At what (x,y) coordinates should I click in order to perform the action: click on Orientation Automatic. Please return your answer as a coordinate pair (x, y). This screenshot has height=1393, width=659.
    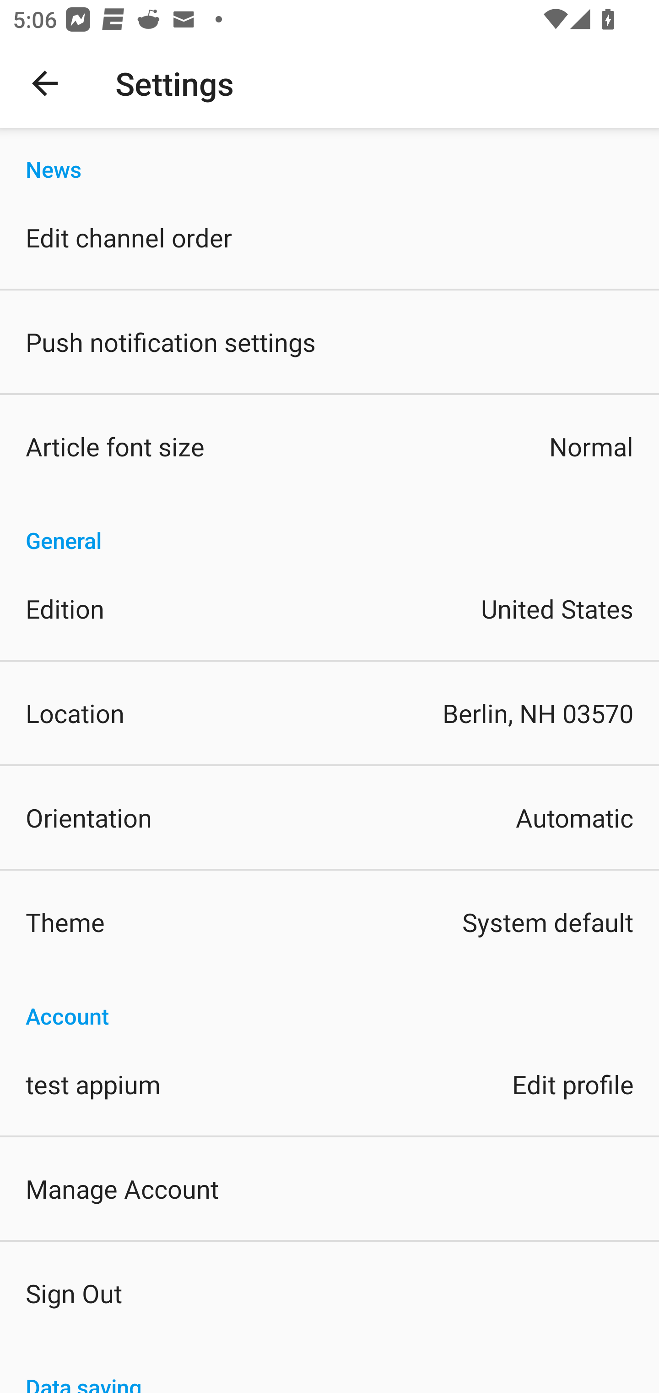
    Looking at the image, I should click on (329, 817).